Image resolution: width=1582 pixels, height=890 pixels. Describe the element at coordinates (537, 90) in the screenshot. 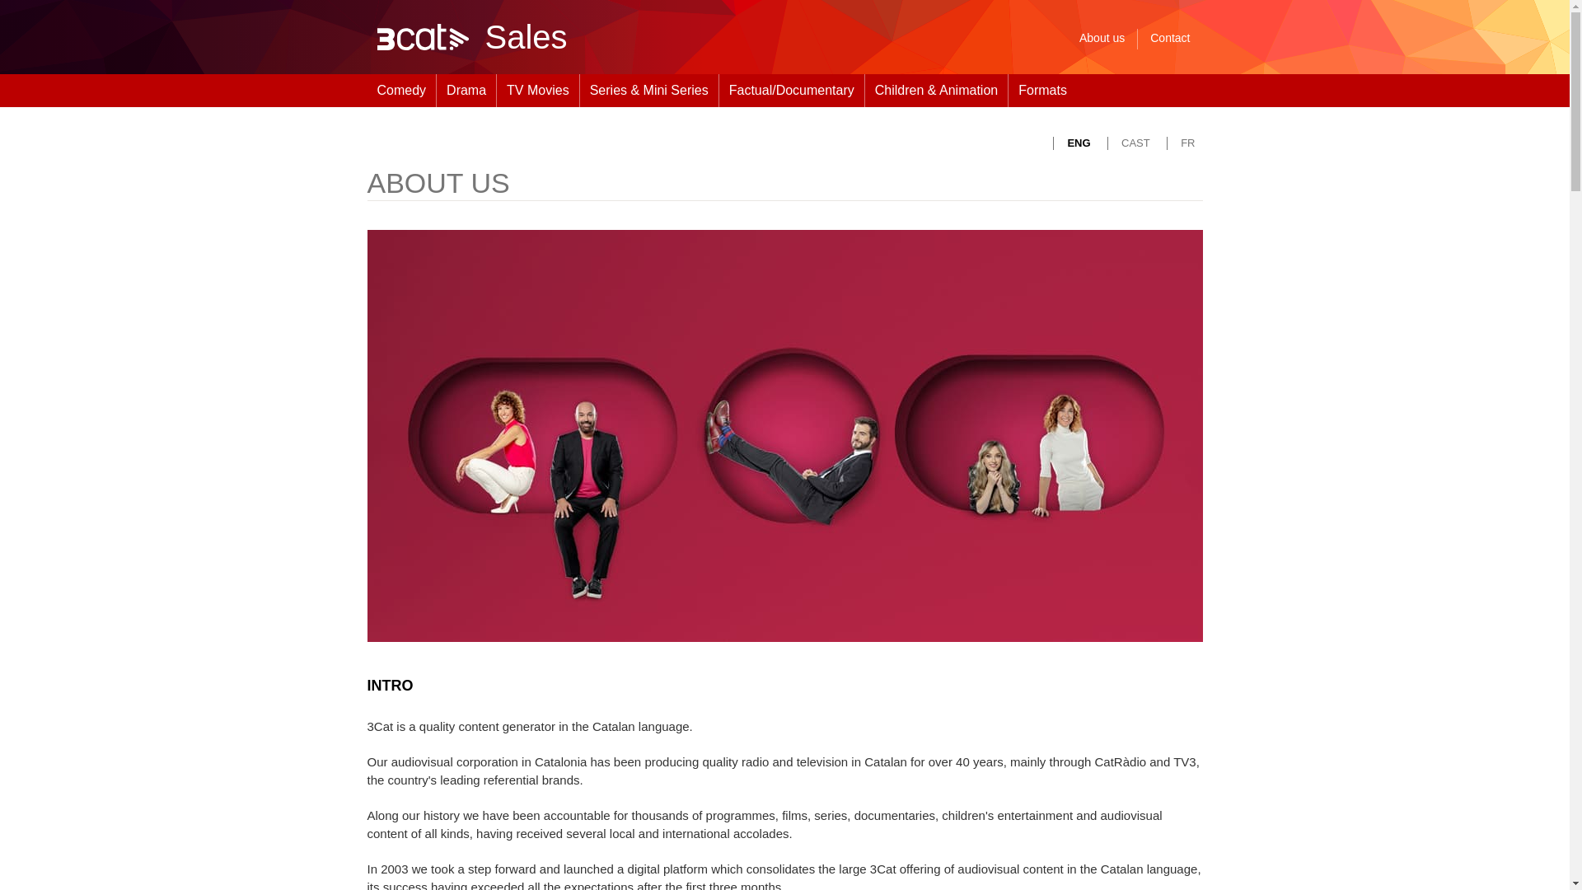

I see `TV Movies` at that location.